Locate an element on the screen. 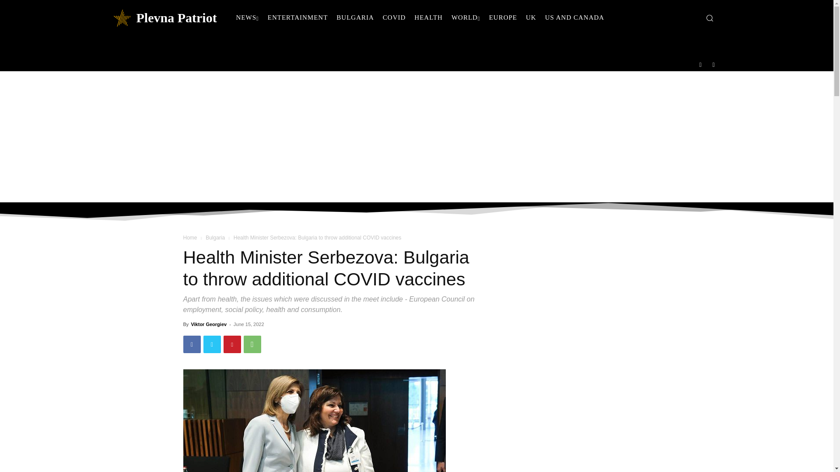  Bulgaria is located at coordinates (215, 237).